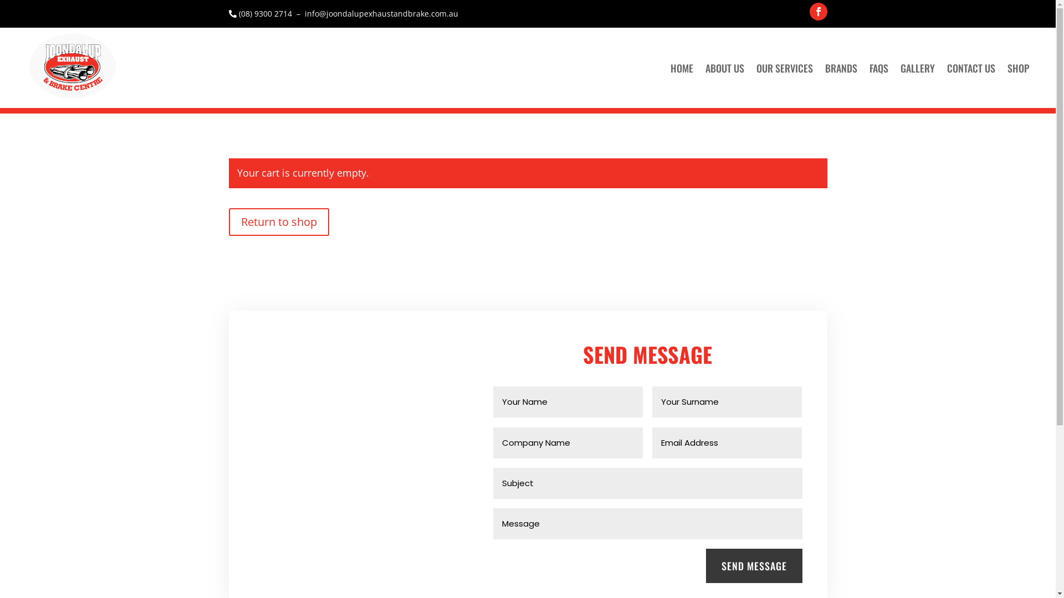 This screenshot has width=1064, height=598. I want to click on CONTACT US, so click(971, 68).